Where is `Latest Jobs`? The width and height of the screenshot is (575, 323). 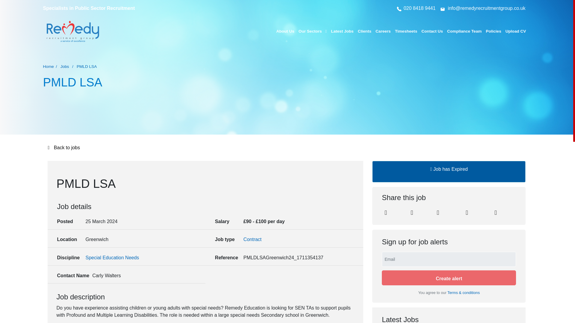
Latest Jobs is located at coordinates (342, 31).